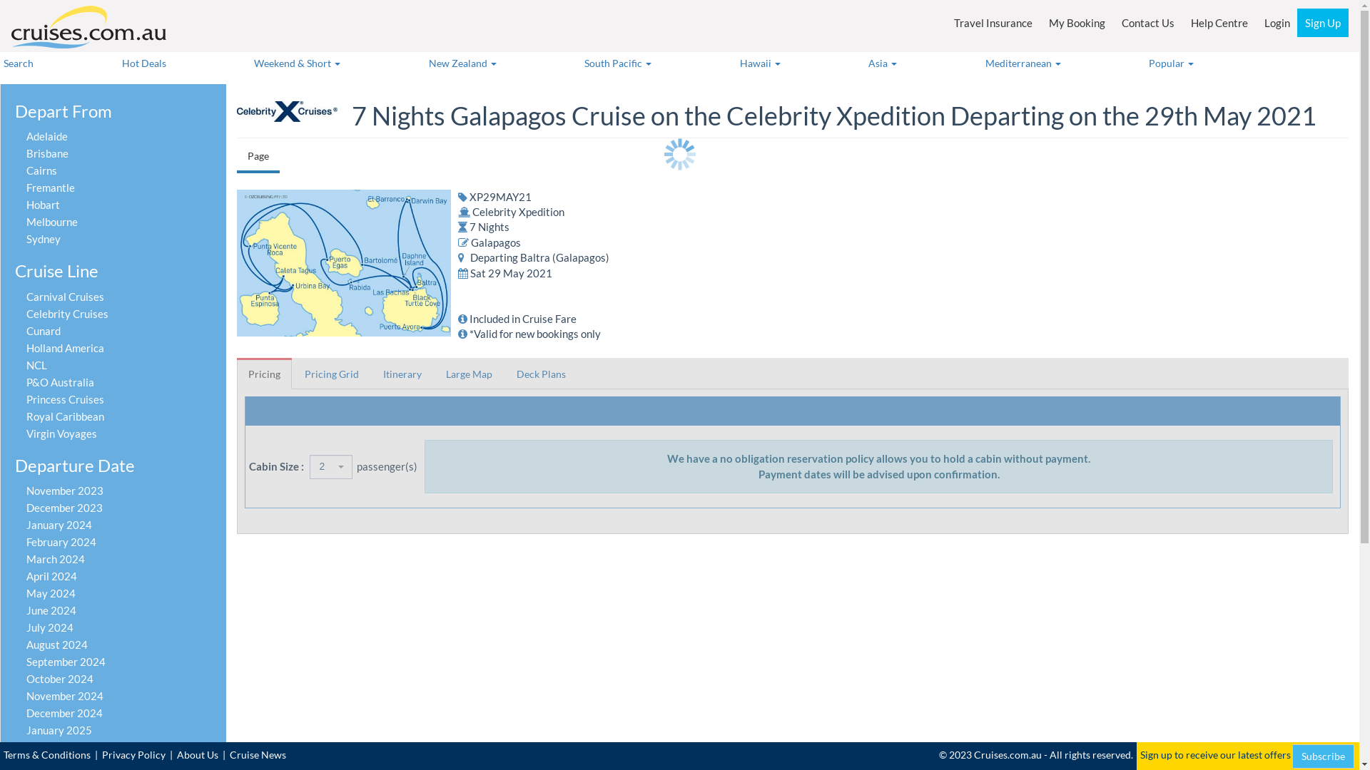  I want to click on Sign Up, so click(1323, 23).